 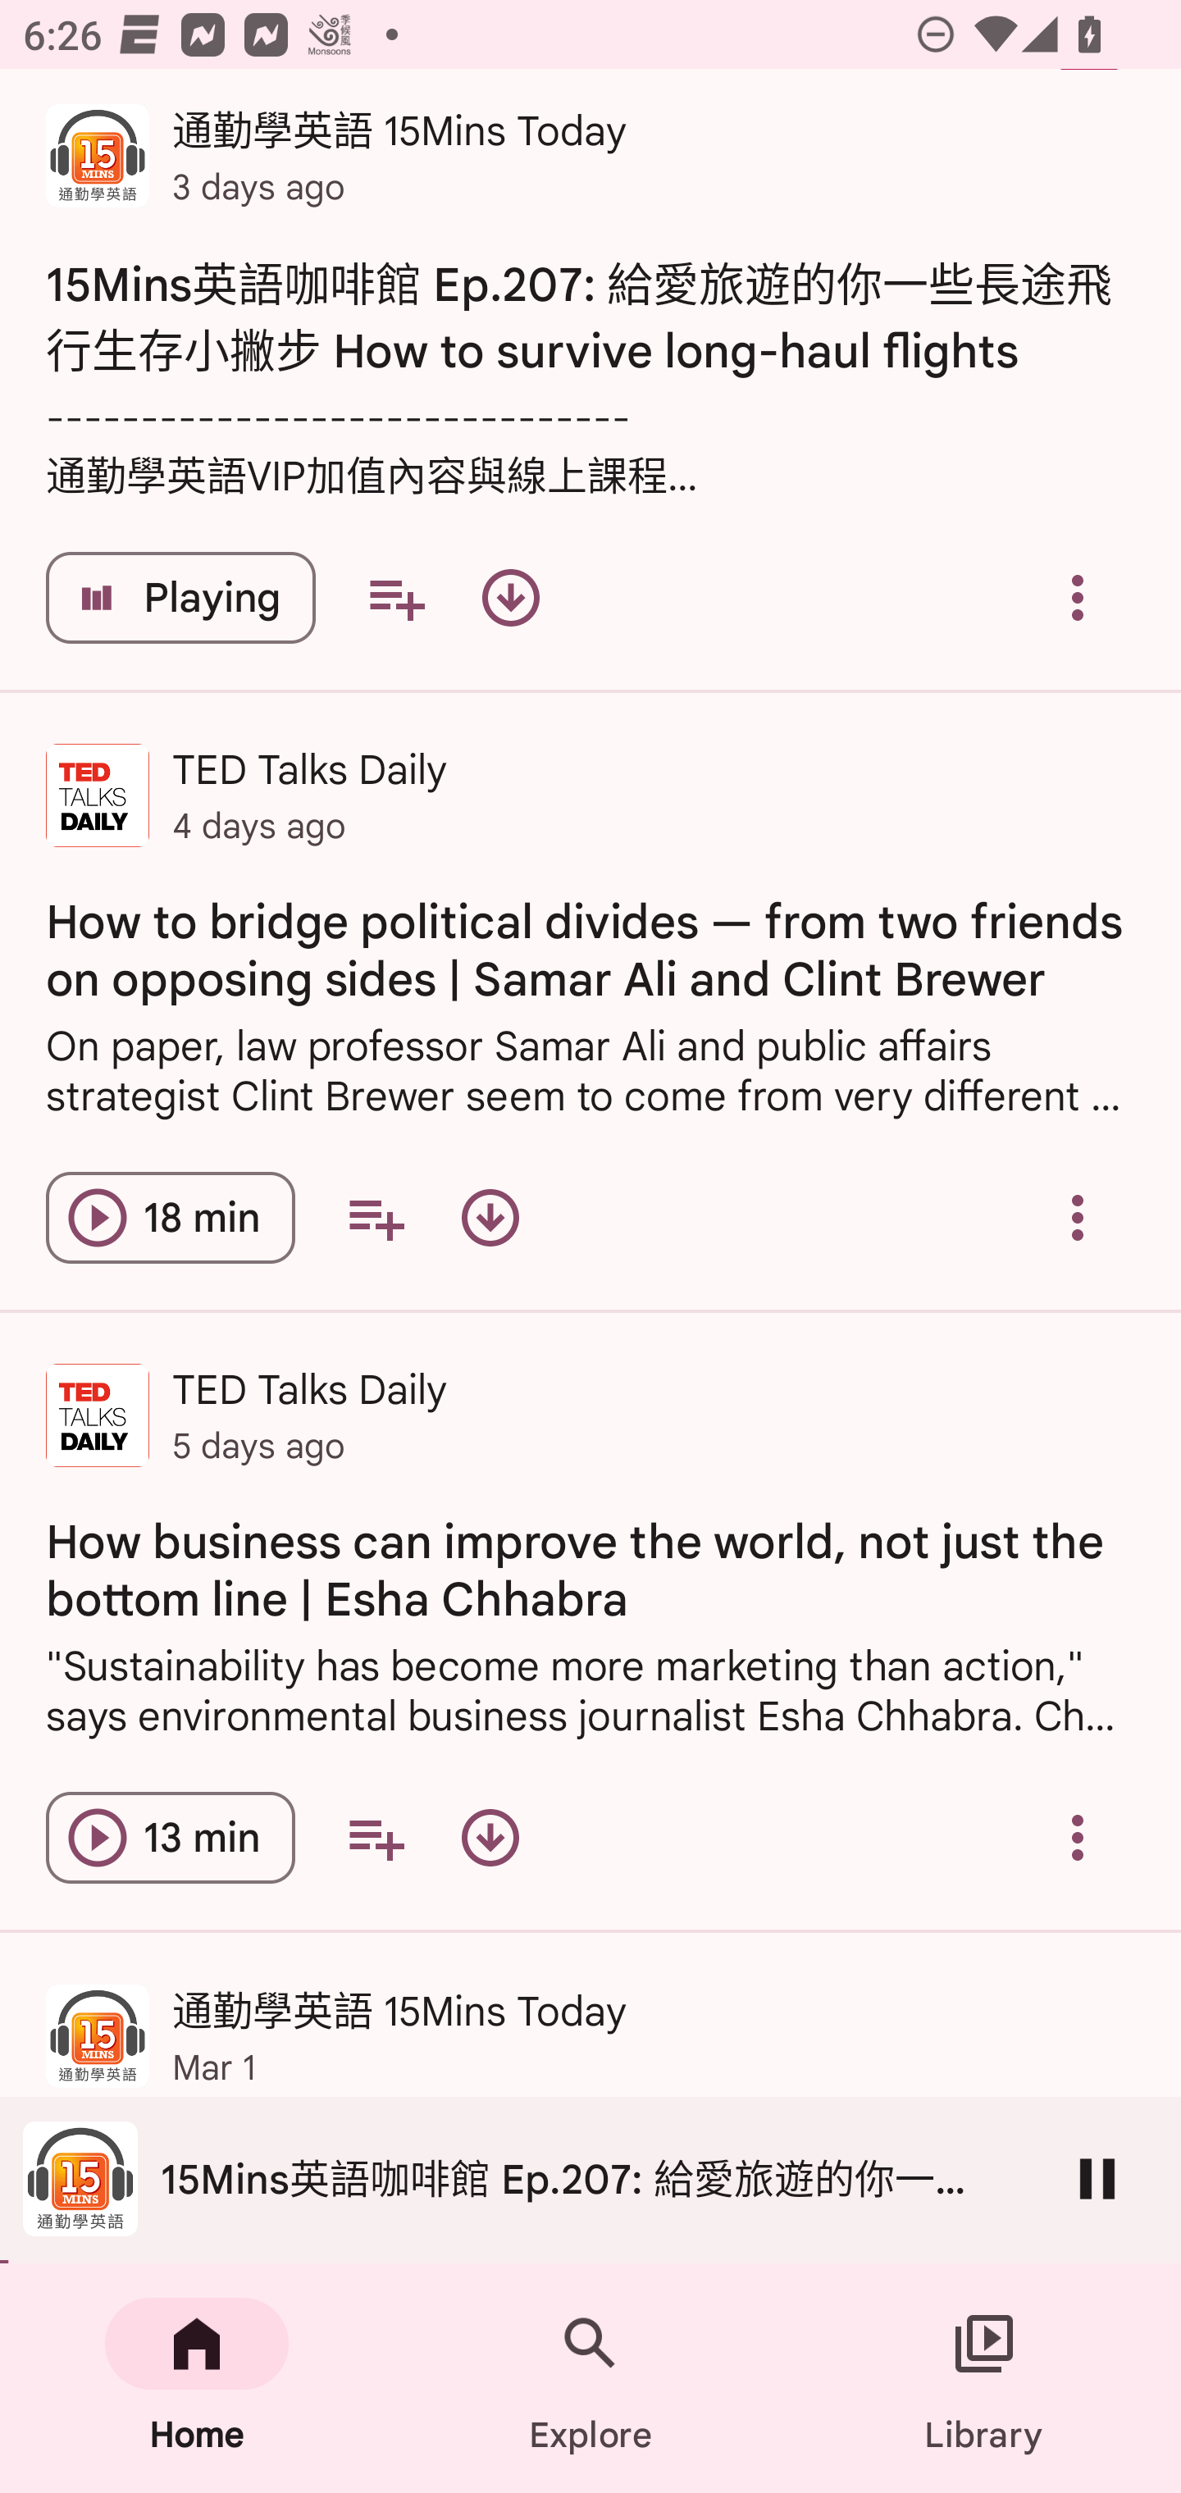 I want to click on Download episode, so click(x=490, y=1839).